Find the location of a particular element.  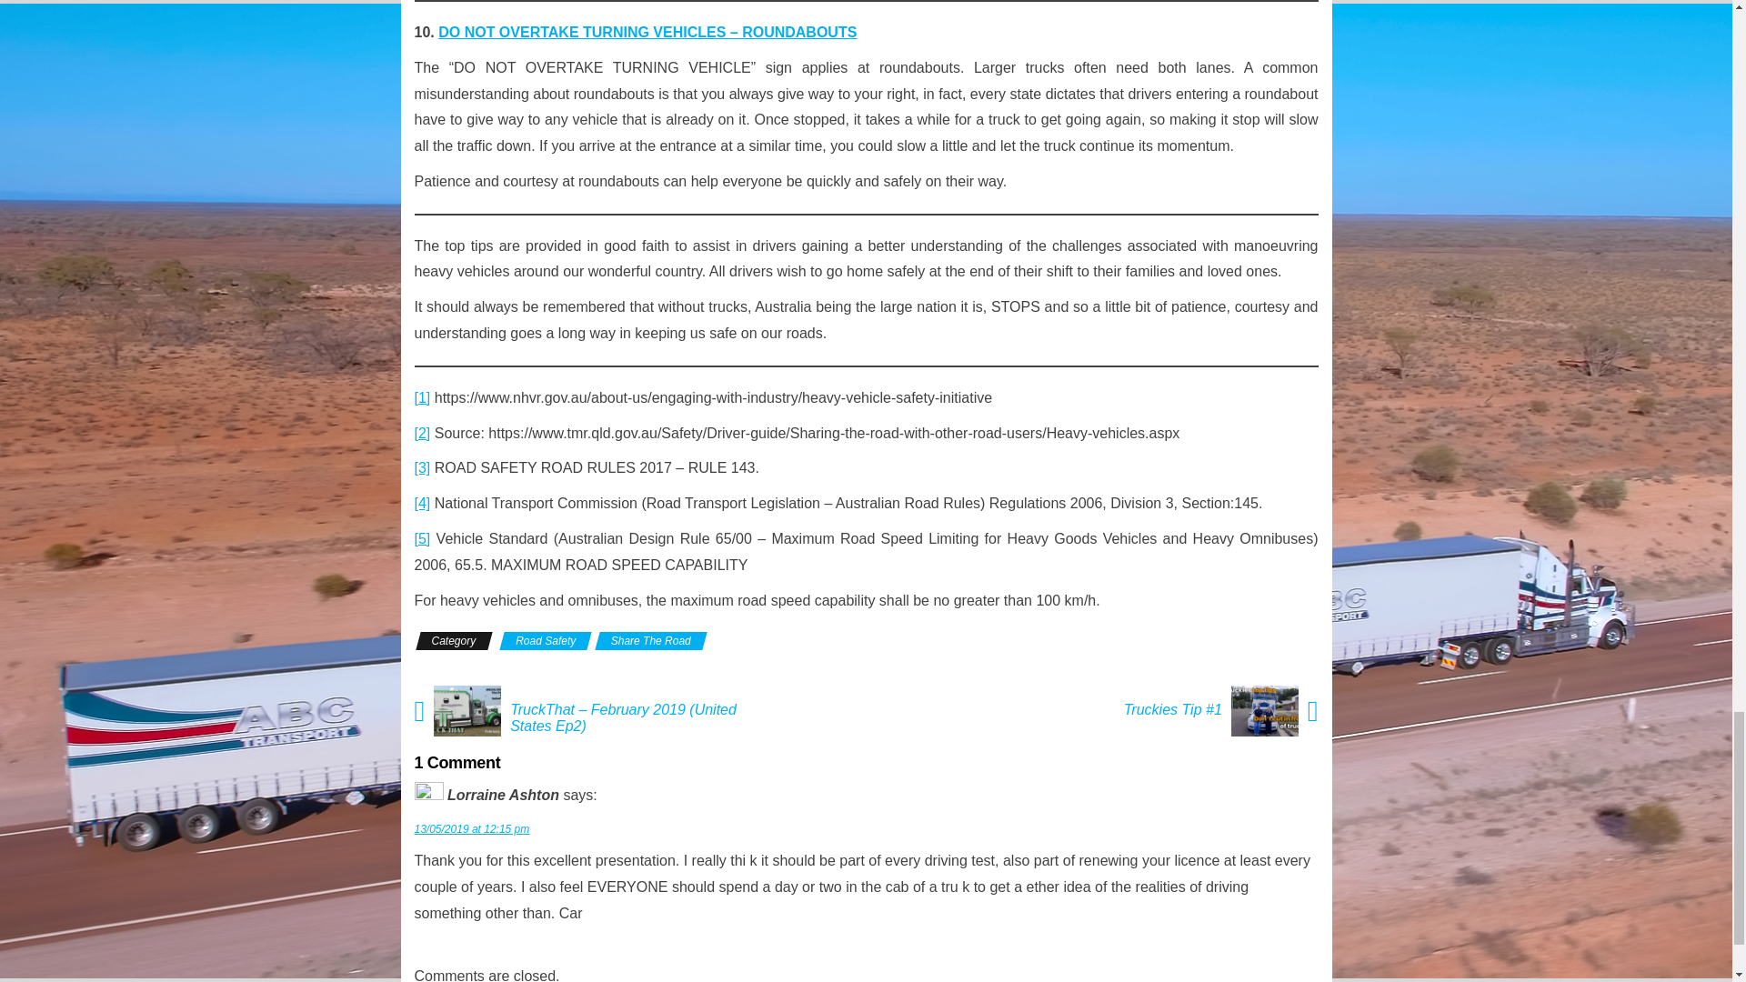

Share The Road is located at coordinates (651, 640).